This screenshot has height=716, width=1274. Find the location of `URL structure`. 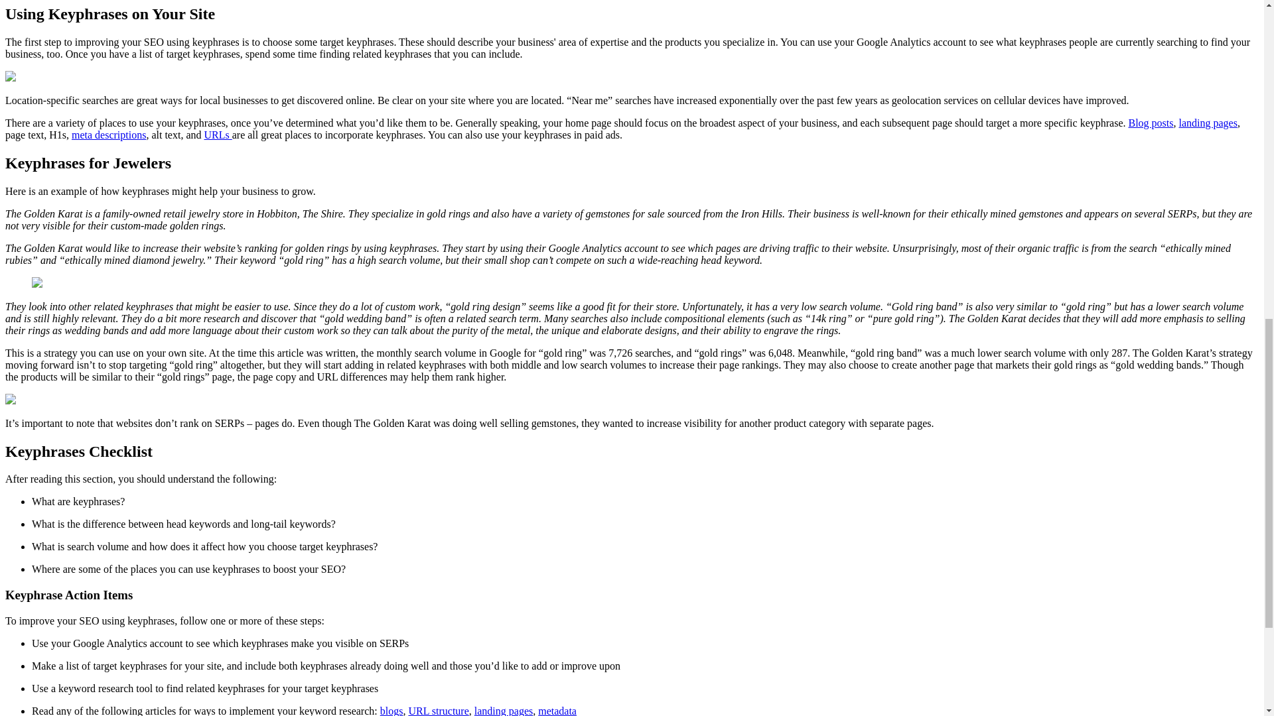

URL structure is located at coordinates (438, 711).